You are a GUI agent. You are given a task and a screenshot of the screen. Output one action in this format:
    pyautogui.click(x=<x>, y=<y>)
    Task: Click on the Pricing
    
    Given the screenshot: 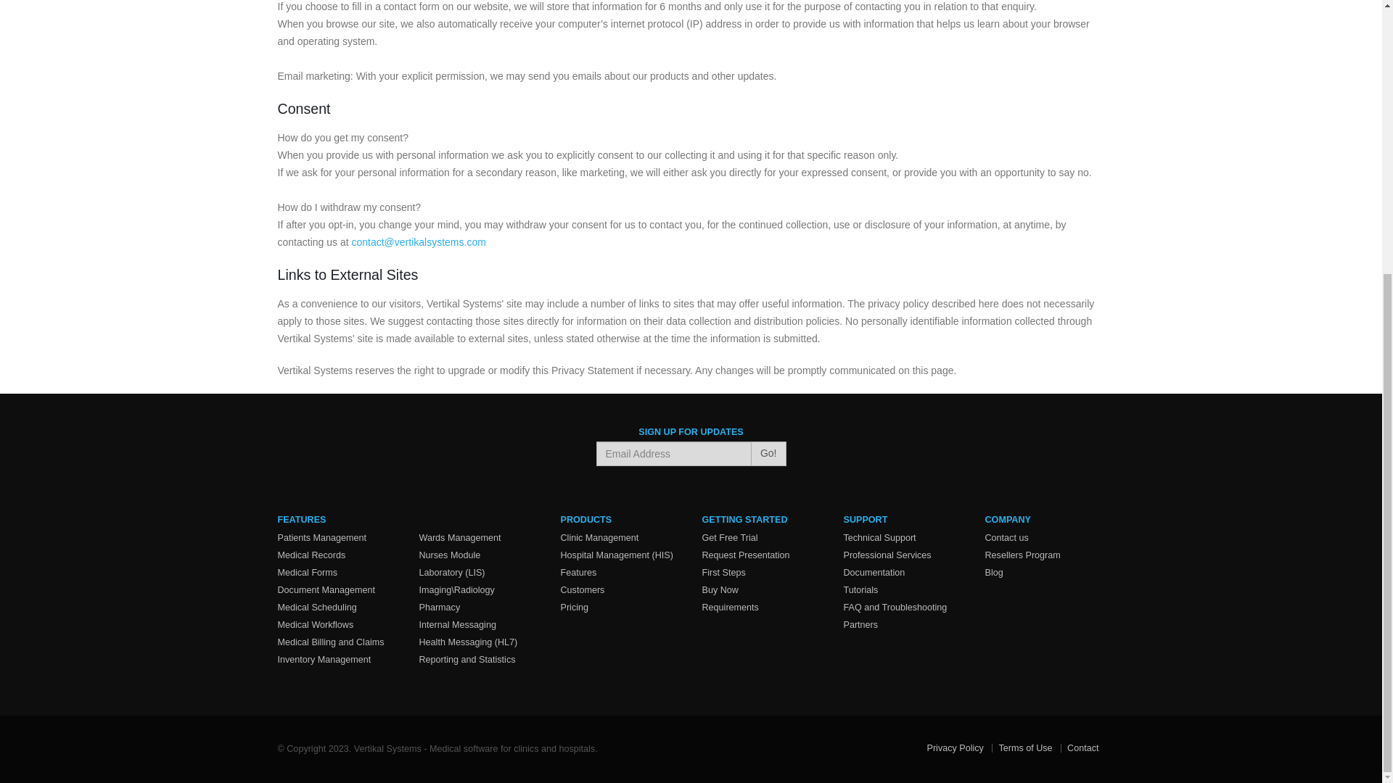 What is the action you would take?
    pyautogui.click(x=573, y=607)
    